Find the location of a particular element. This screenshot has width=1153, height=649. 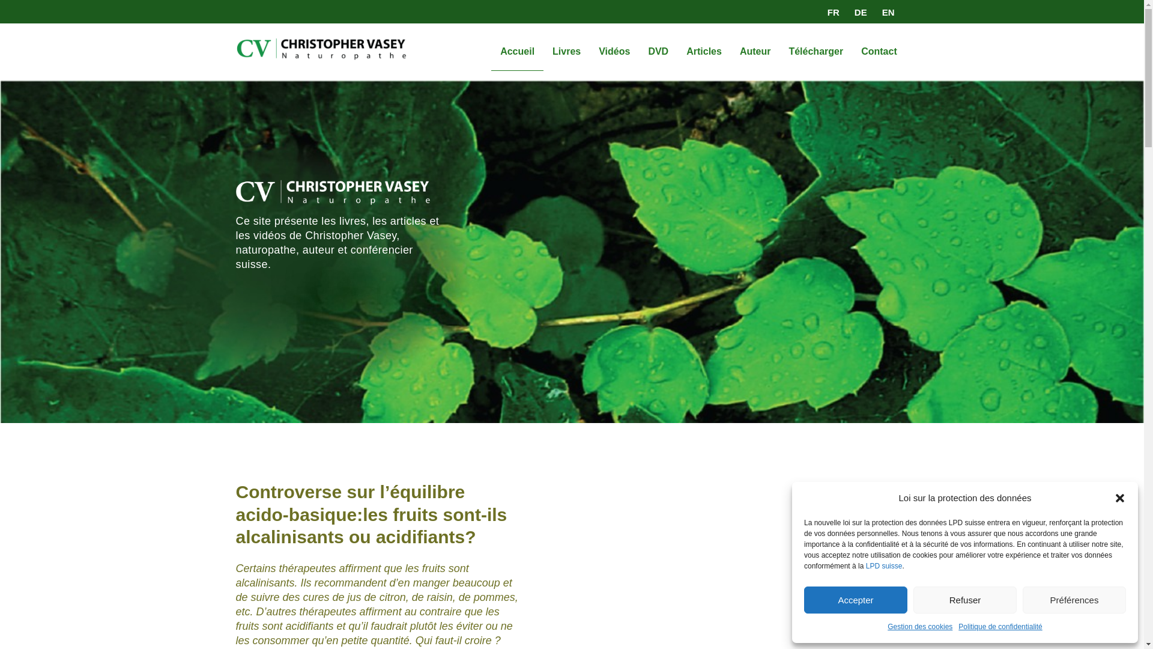

Contact is located at coordinates (879, 52).